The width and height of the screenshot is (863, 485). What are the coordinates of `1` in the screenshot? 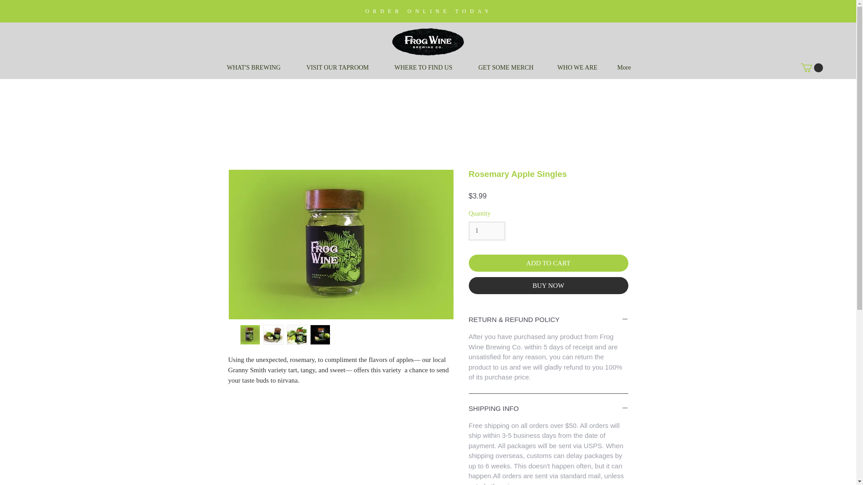 It's located at (486, 231).